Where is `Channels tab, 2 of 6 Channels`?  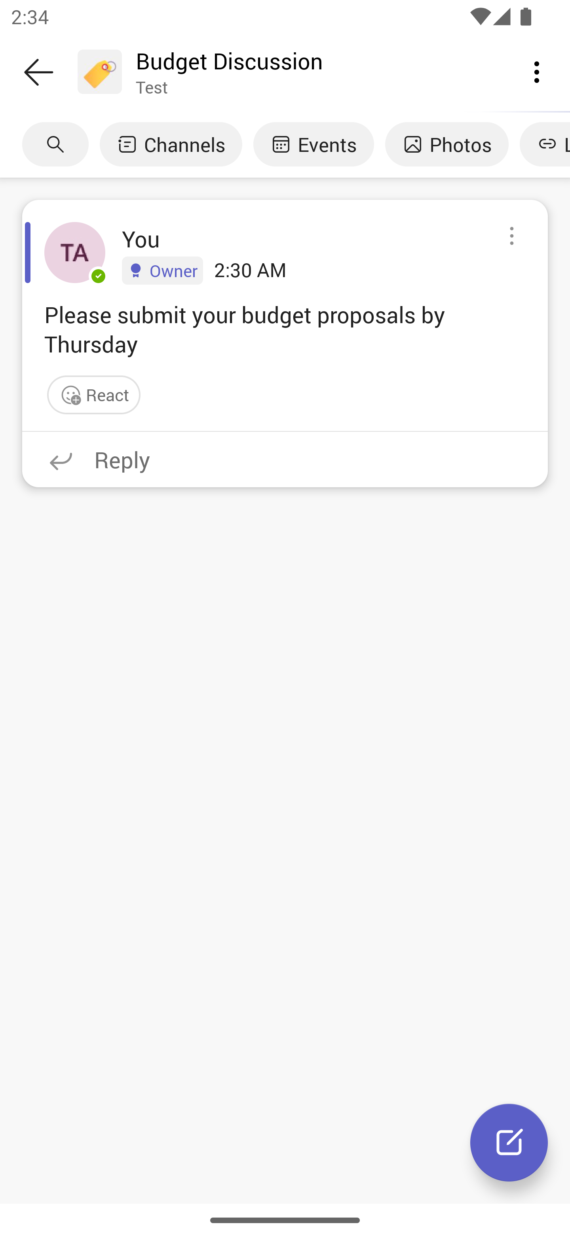
Channels tab, 2 of 6 Channels is located at coordinates (171, 144).